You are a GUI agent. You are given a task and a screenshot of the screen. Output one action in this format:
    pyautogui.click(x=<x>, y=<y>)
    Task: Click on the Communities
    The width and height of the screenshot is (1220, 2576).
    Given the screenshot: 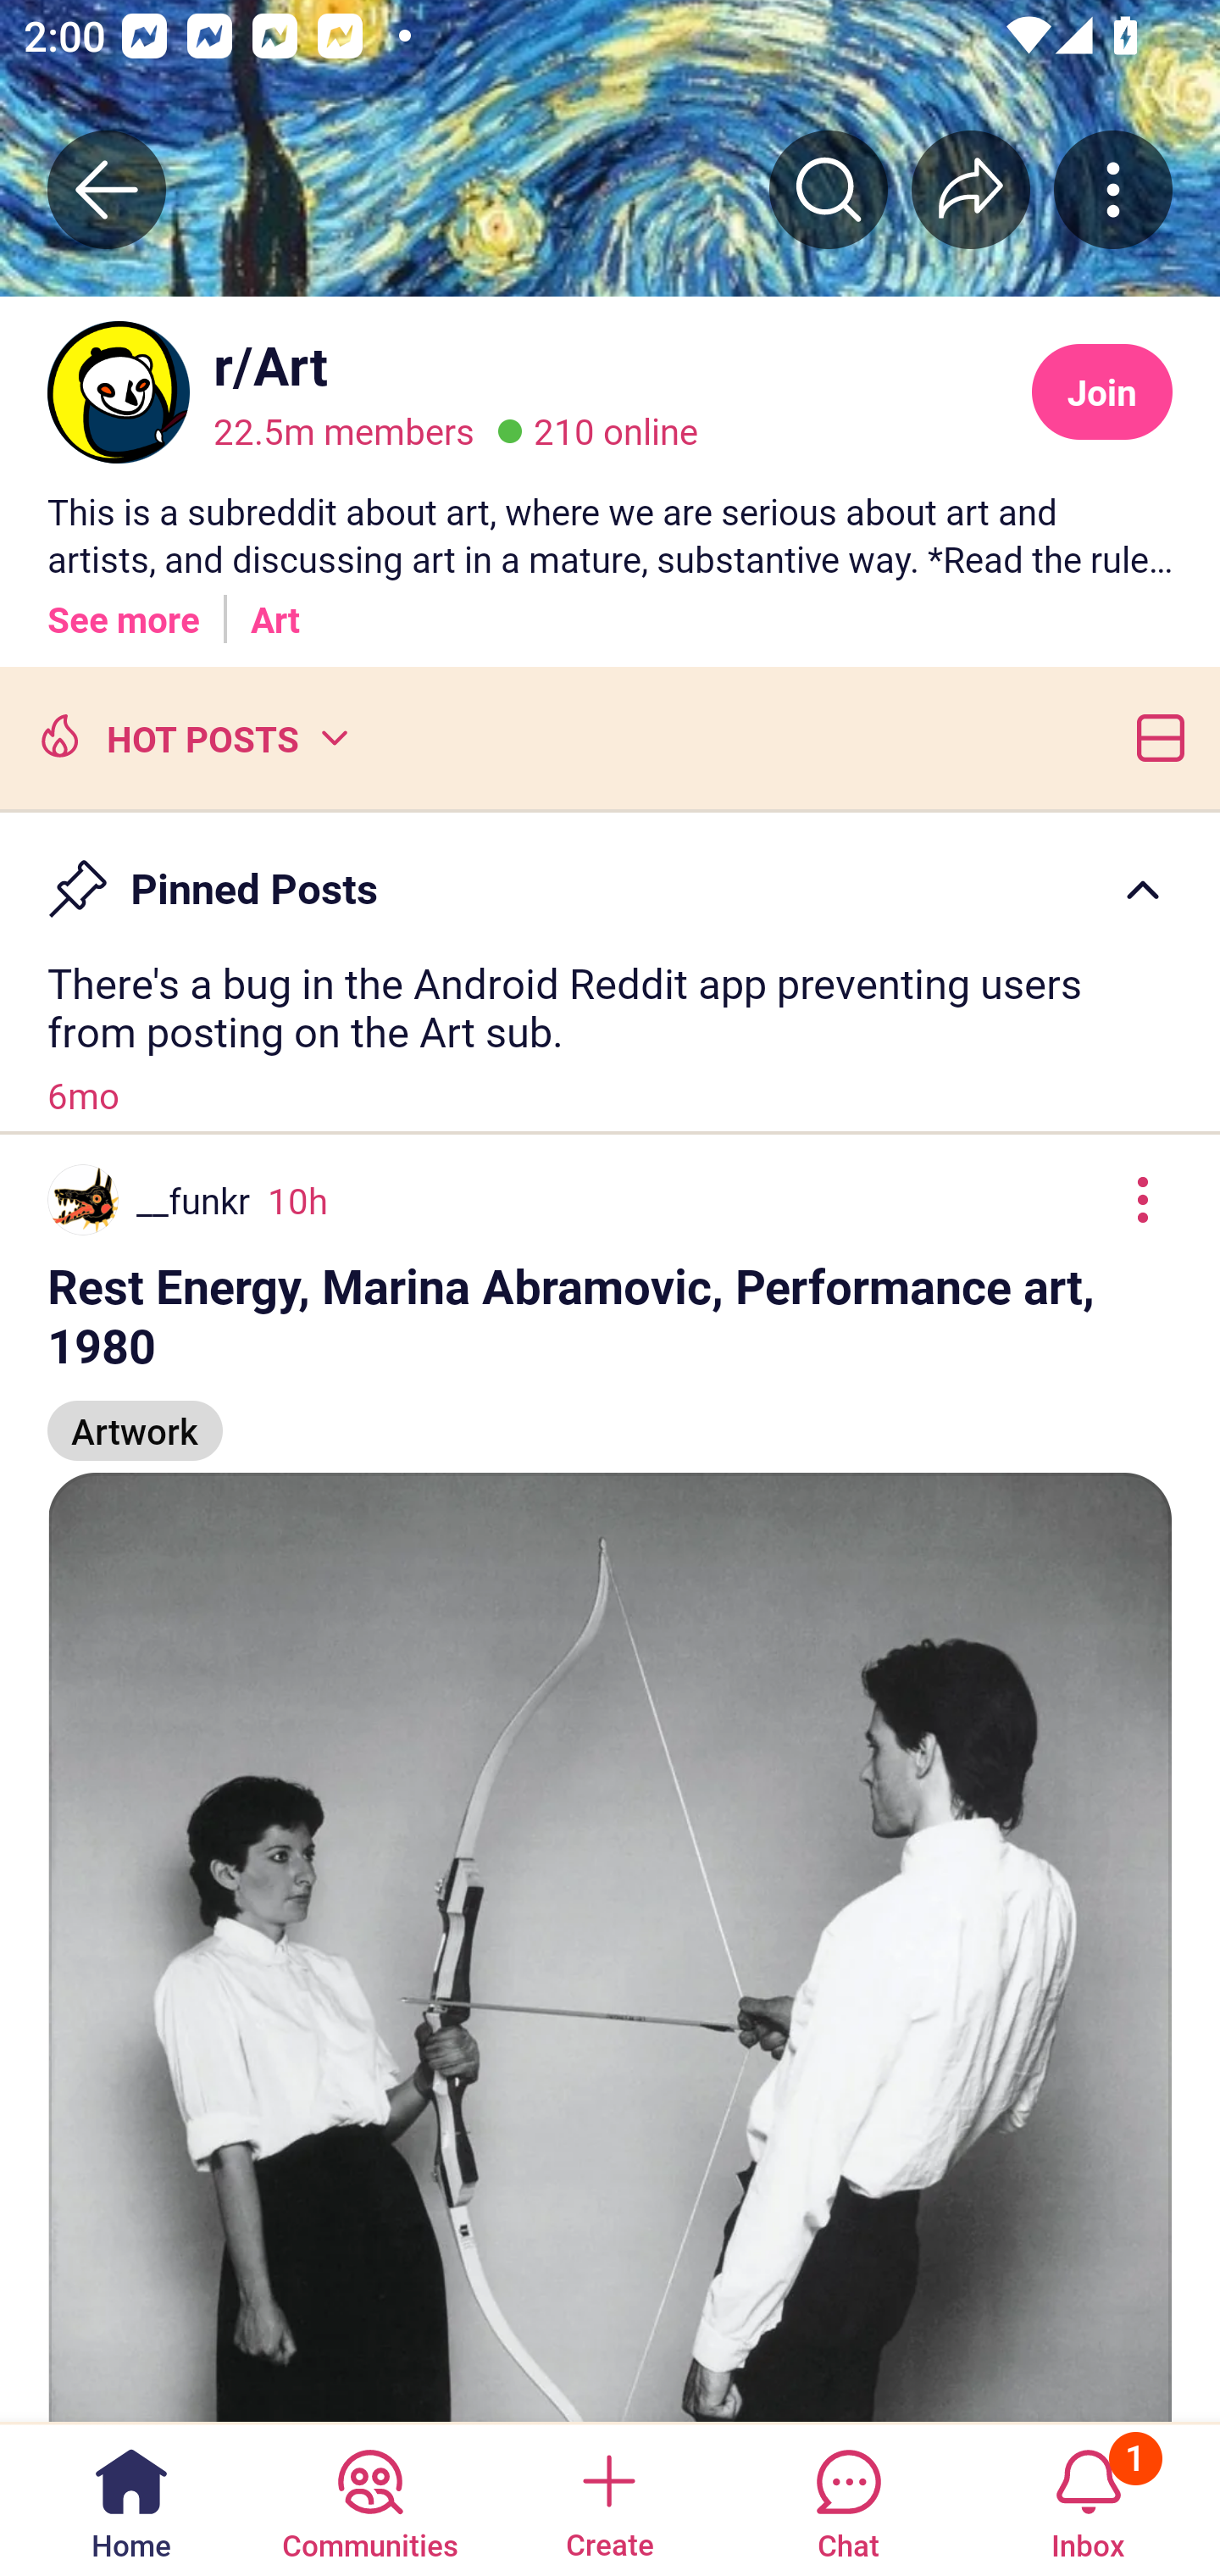 What is the action you would take?
    pyautogui.click(x=369, y=2498)
    